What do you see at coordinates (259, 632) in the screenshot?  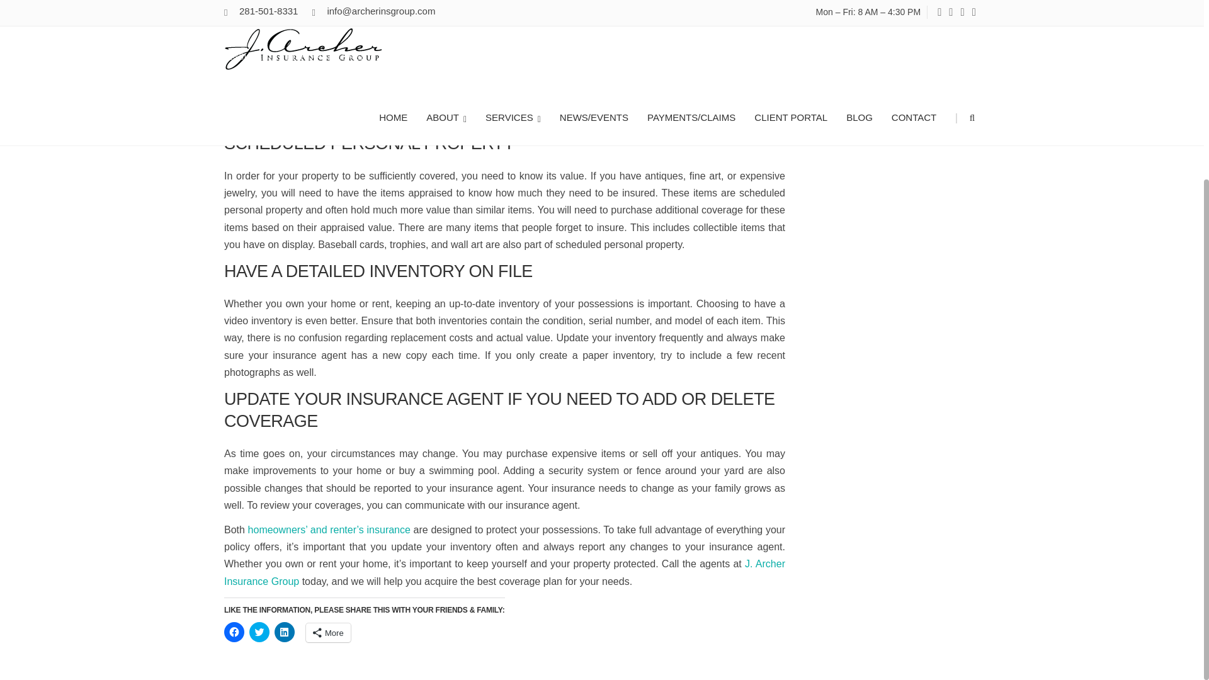 I see `Click to share on Twitter` at bounding box center [259, 632].